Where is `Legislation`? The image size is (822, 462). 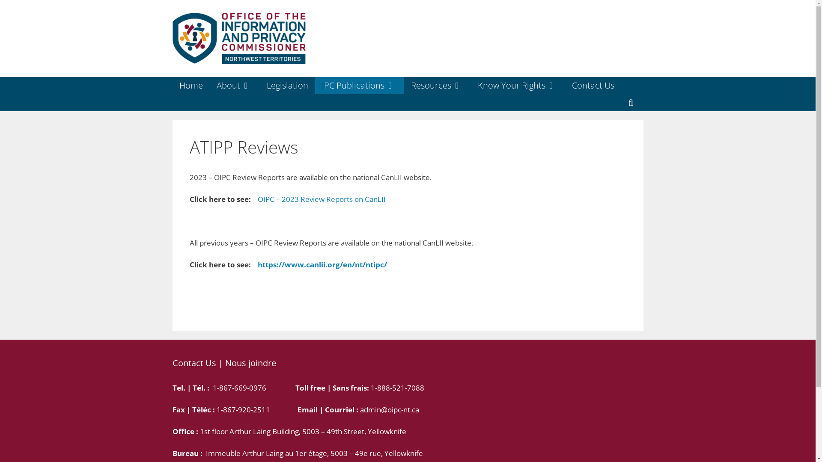
Legislation is located at coordinates (287, 86).